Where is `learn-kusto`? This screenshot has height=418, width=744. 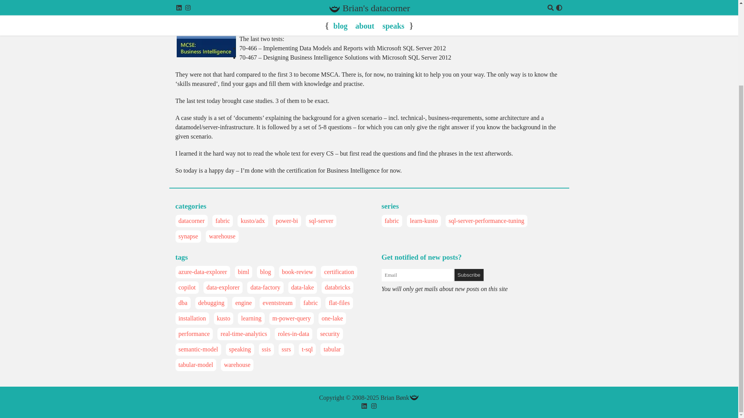 learn-kusto is located at coordinates (424, 221).